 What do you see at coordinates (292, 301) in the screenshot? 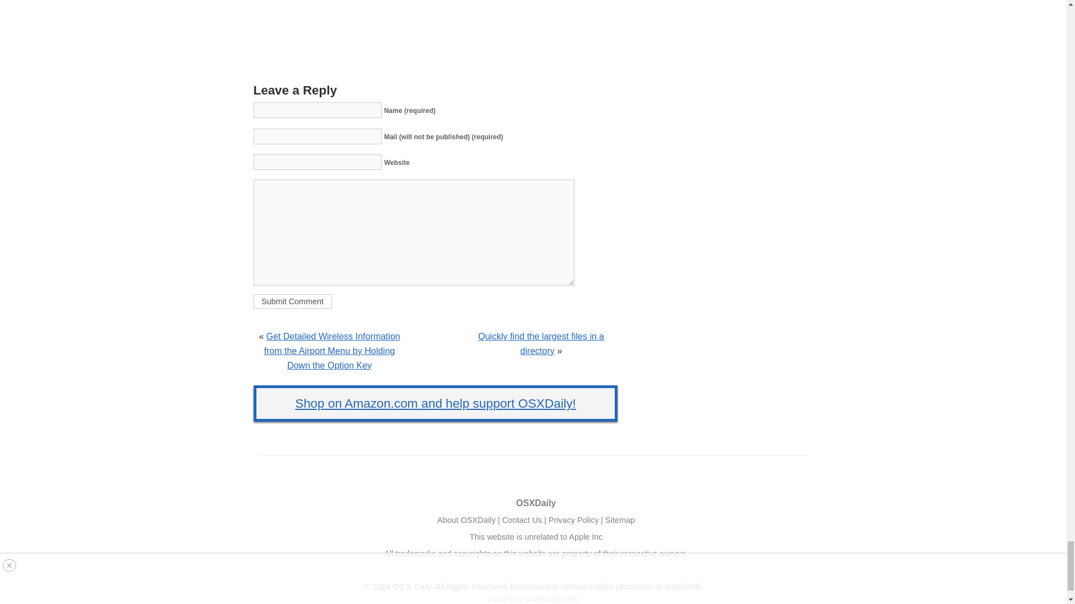
I see `Submit Comment` at bounding box center [292, 301].